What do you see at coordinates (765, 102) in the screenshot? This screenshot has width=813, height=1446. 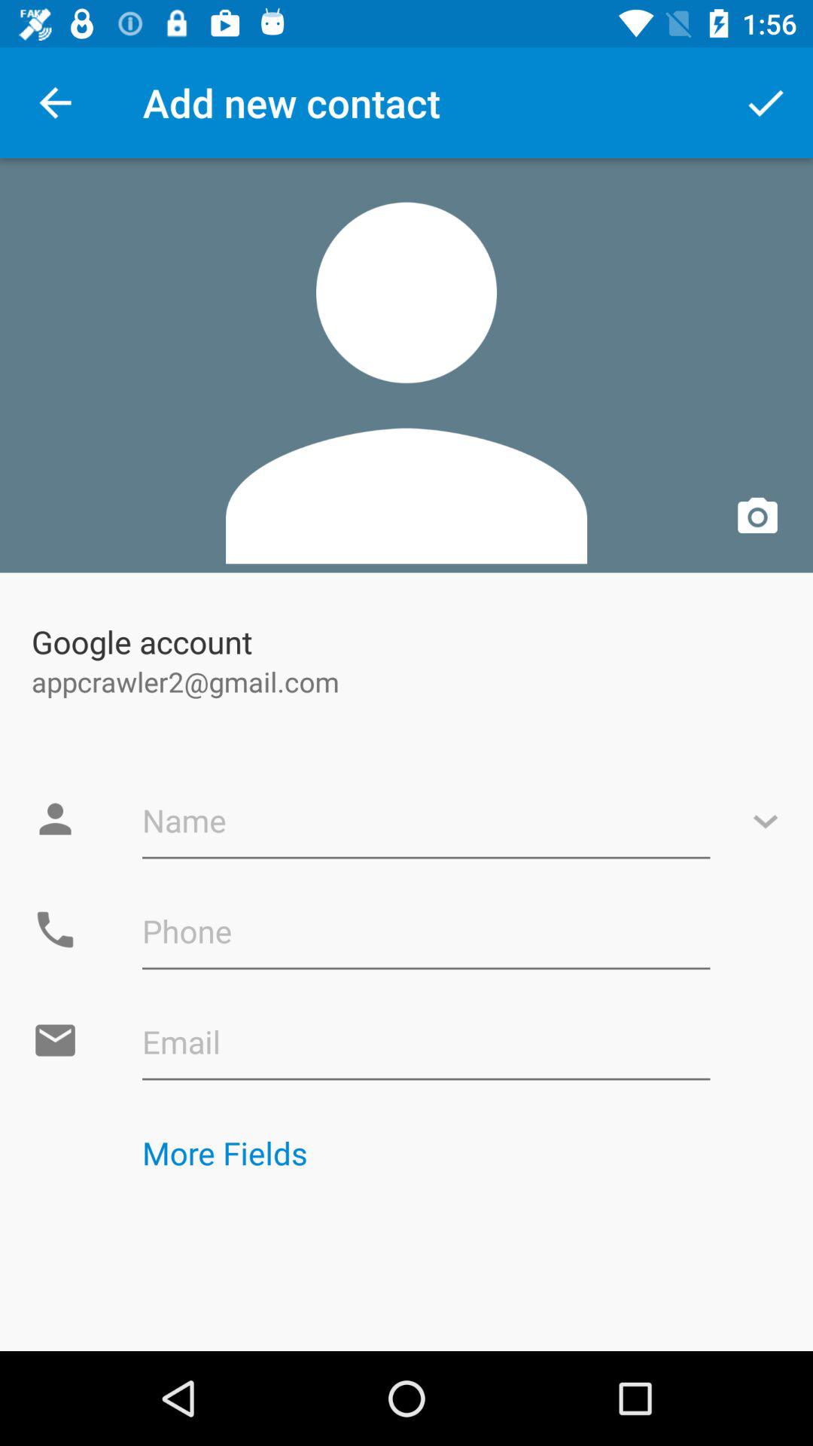 I see `click app to the right of add new contact` at bounding box center [765, 102].